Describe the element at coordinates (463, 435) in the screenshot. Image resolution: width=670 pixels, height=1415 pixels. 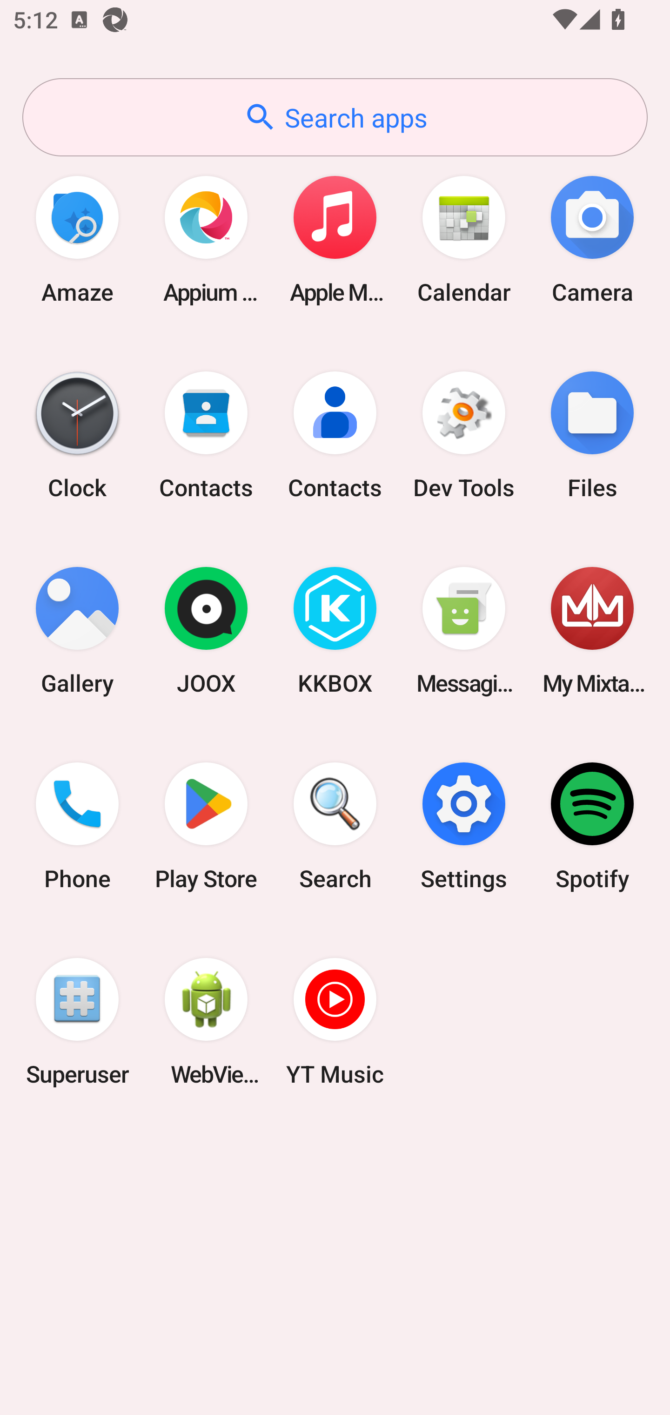
I see `Dev Tools` at that location.